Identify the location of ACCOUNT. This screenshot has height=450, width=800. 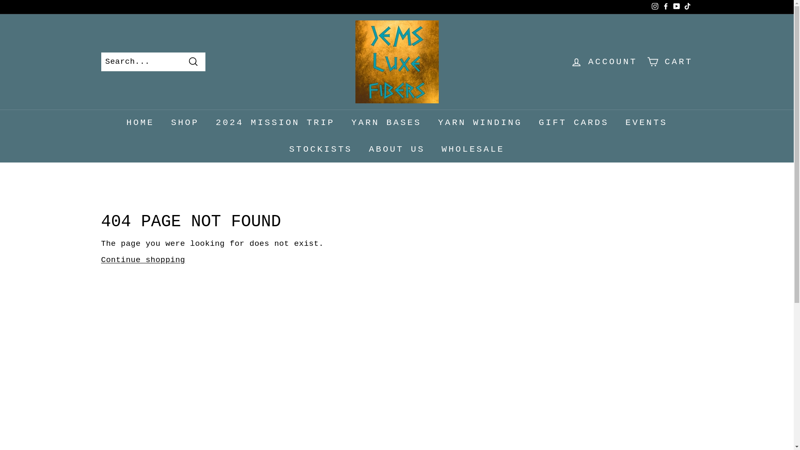
(604, 62).